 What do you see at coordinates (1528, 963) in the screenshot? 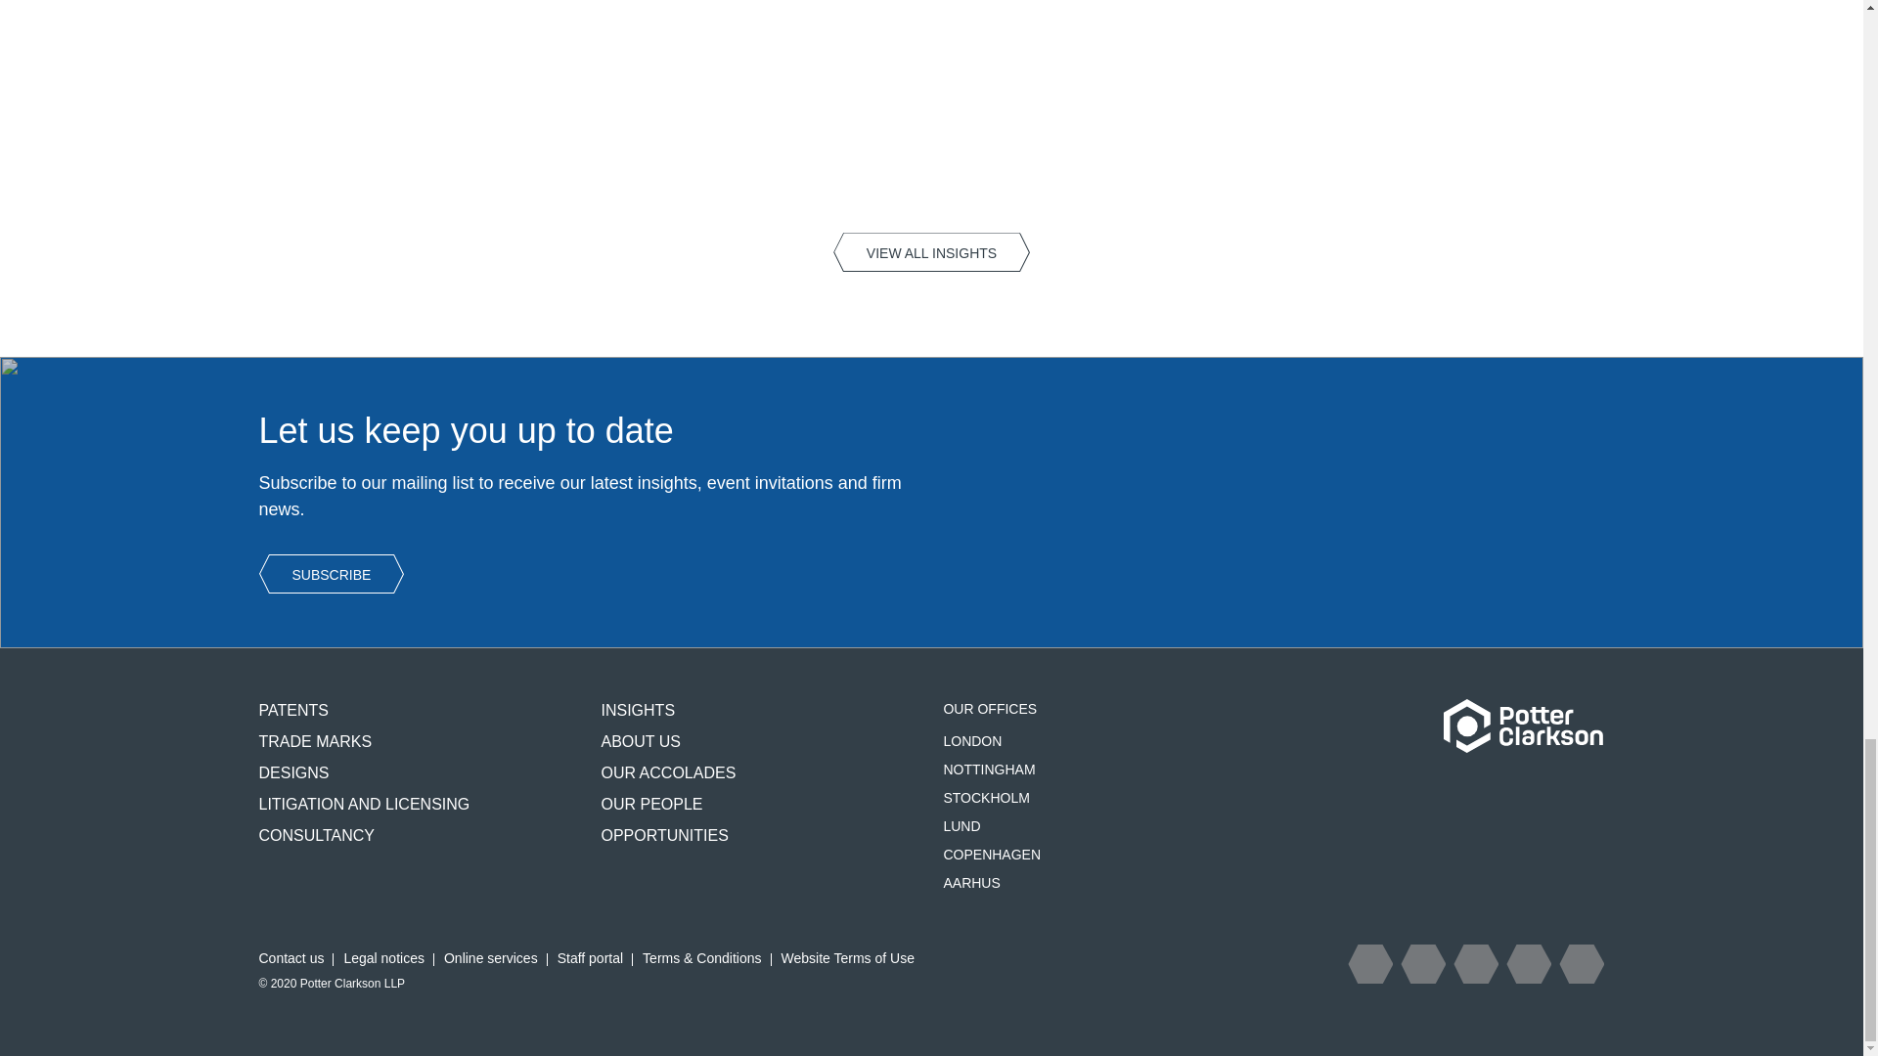
I see `Follow us on Linkedin. Opens in a new tab` at bounding box center [1528, 963].